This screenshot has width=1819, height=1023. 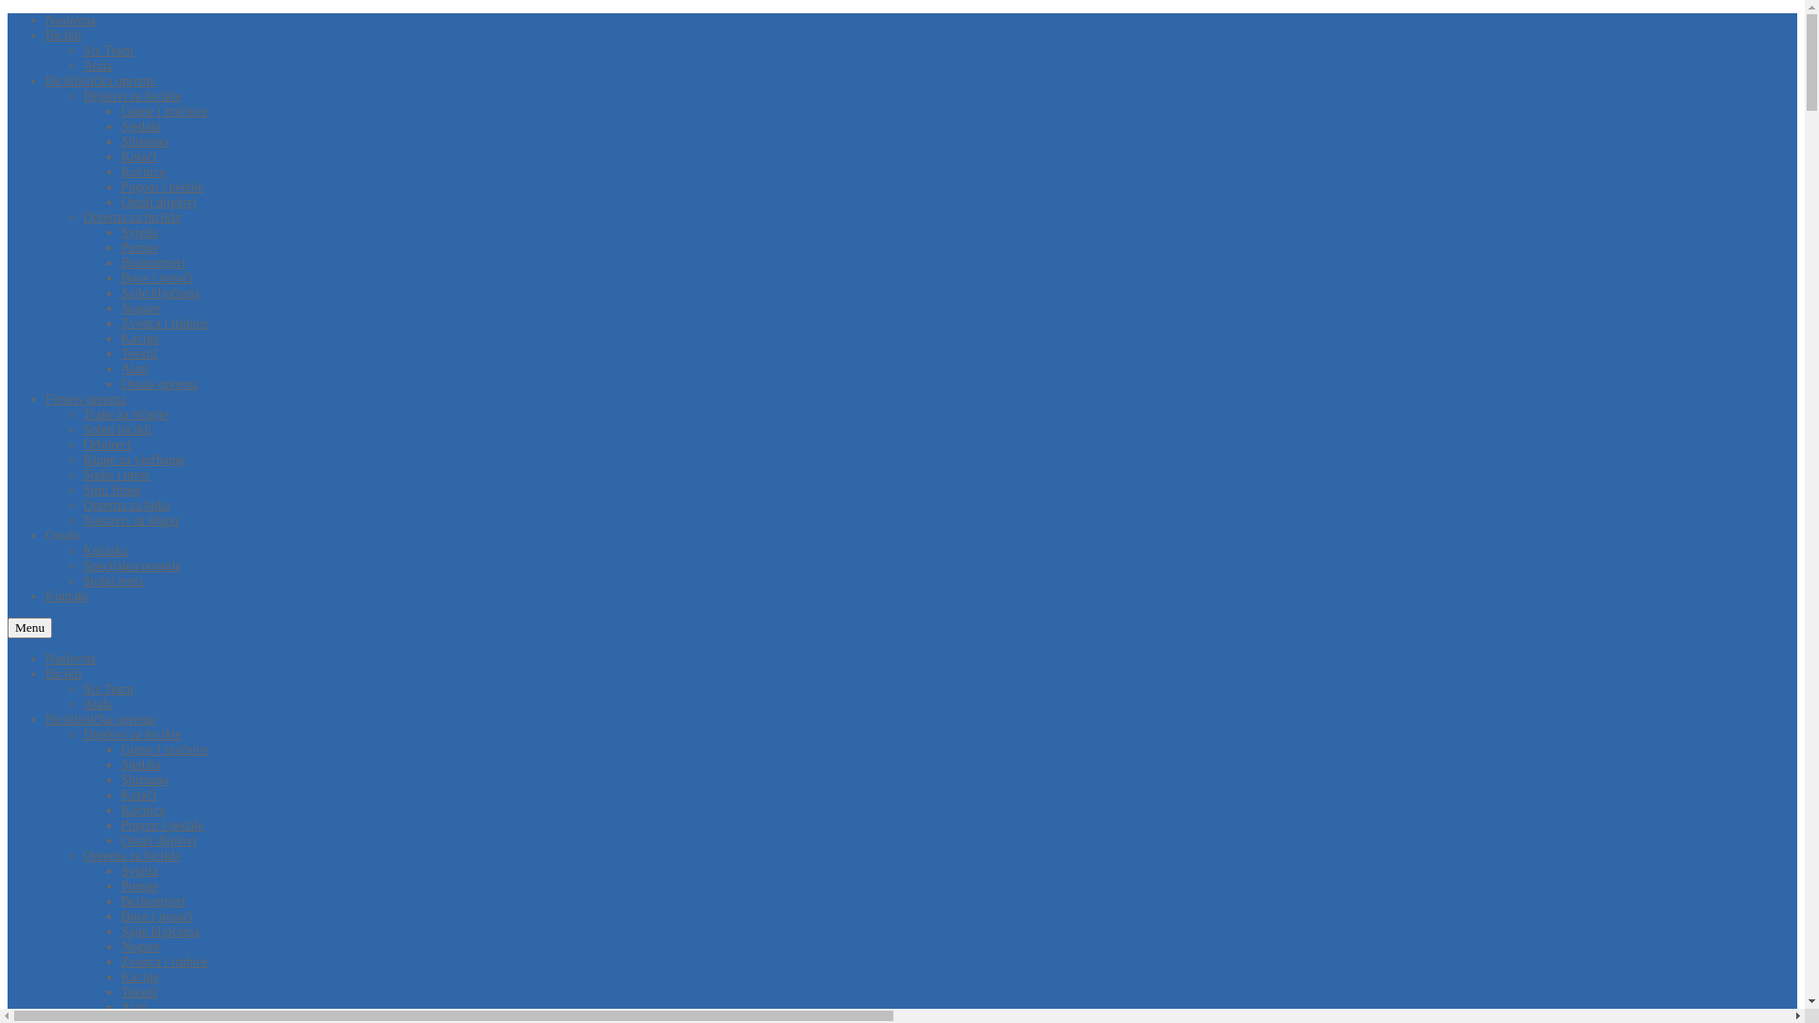 What do you see at coordinates (133, 856) in the screenshot?
I see `Oprema za bicikle` at bounding box center [133, 856].